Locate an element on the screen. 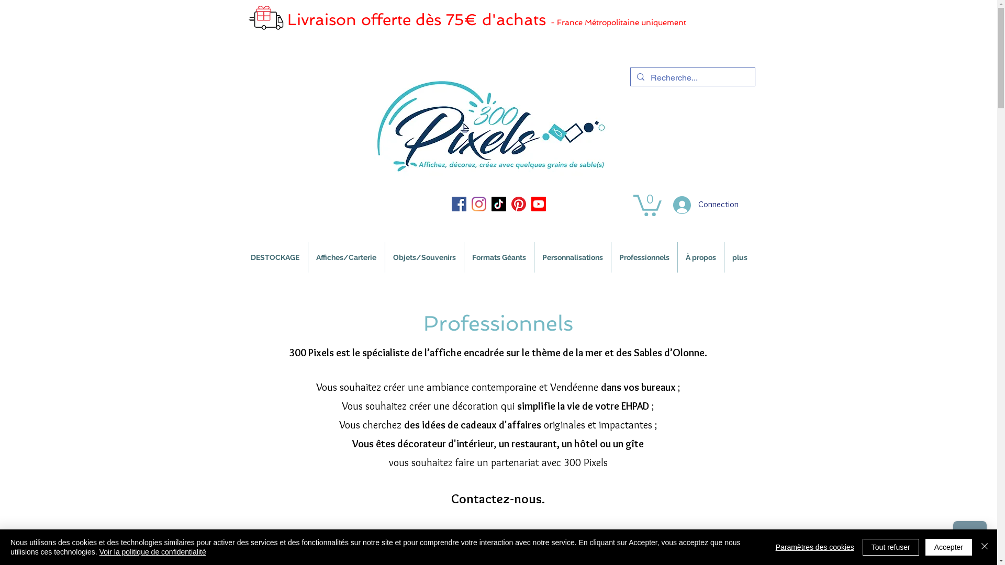  Professionnels is located at coordinates (644, 257).